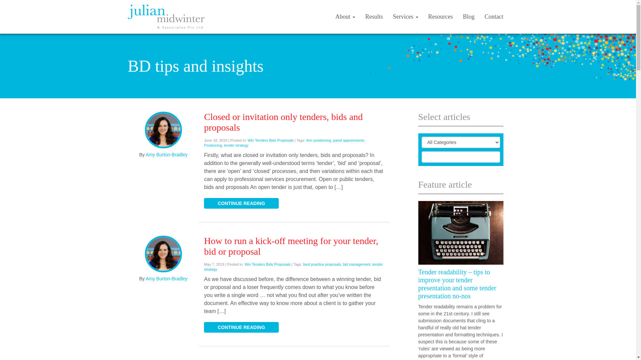 This screenshot has height=360, width=641. I want to click on Closed or invitation only tenders, bids and proposals, so click(283, 122).